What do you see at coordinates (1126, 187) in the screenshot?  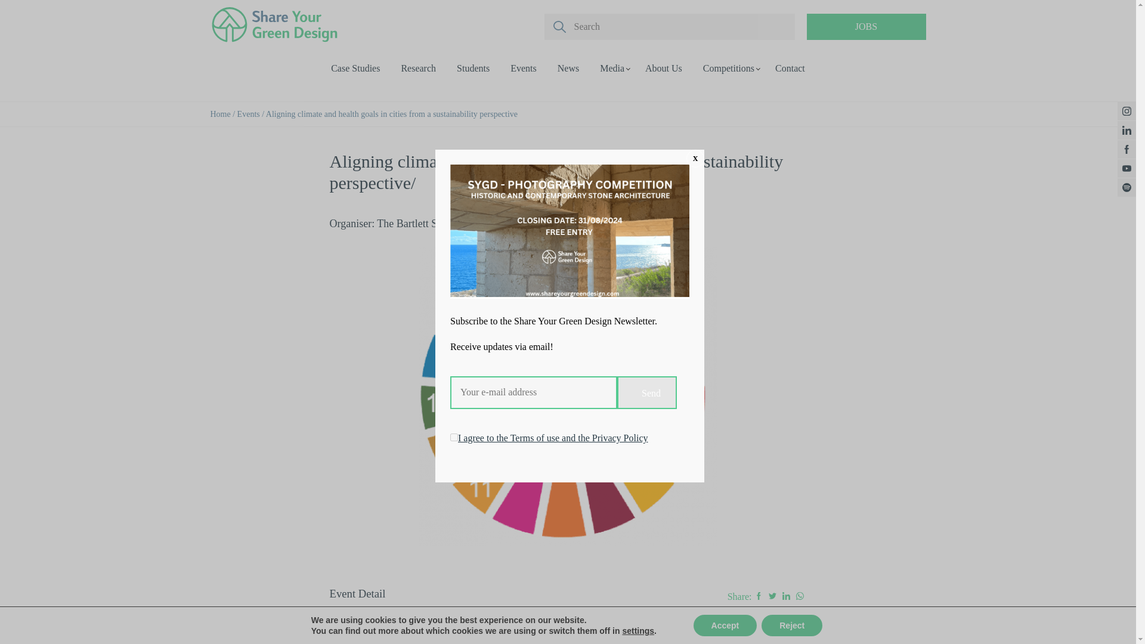 I see `Spotify` at bounding box center [1126, 187].